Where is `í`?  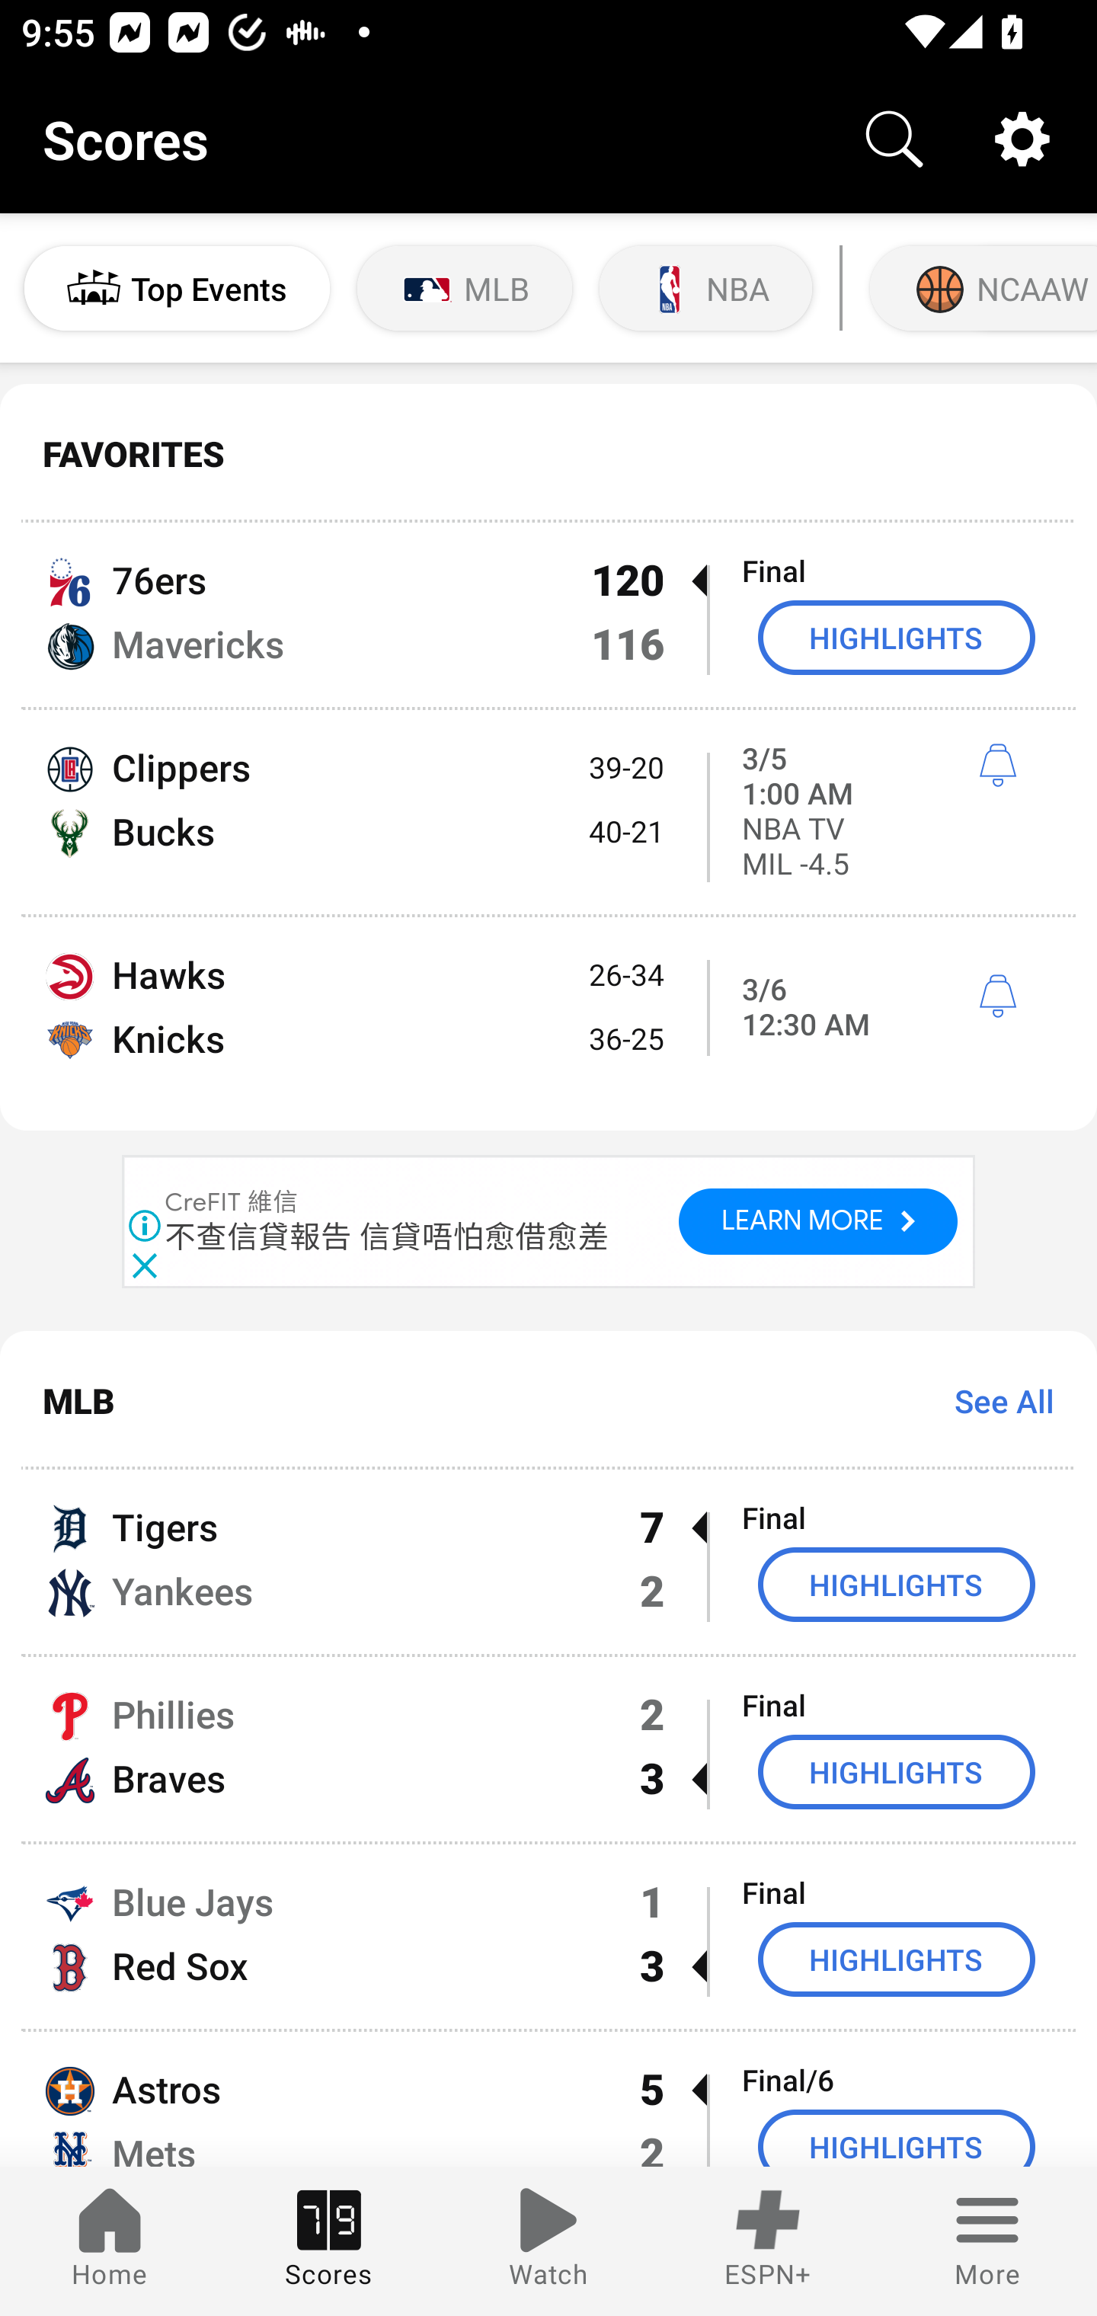
í is located at coordinates (997, 765).